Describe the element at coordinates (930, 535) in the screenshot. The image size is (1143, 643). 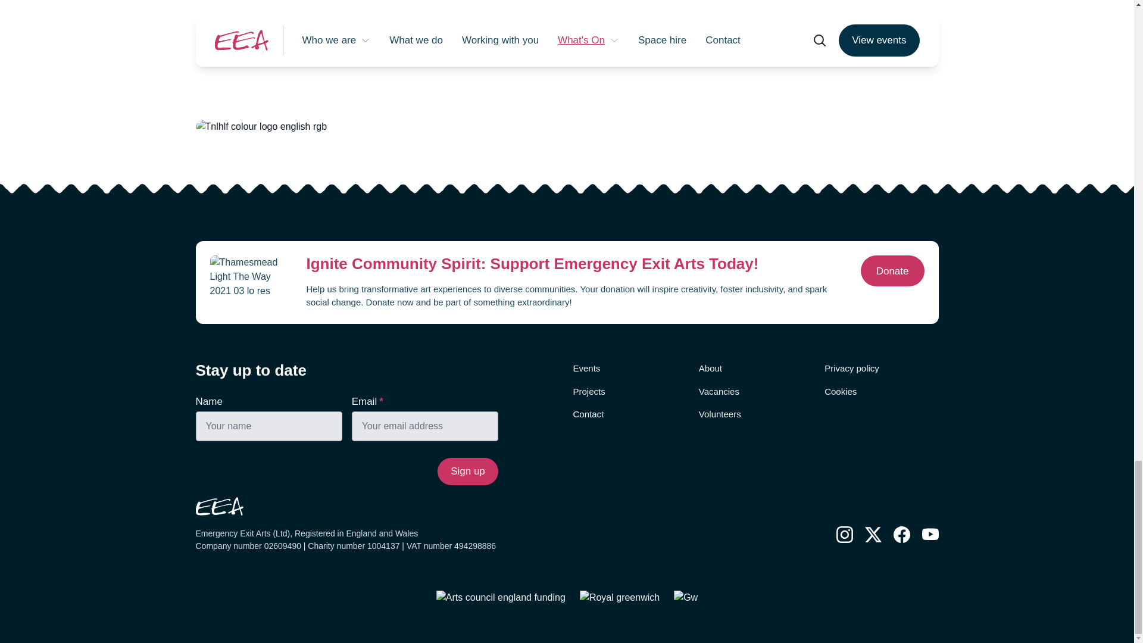
I see `Follow us on YouTube` at that location.